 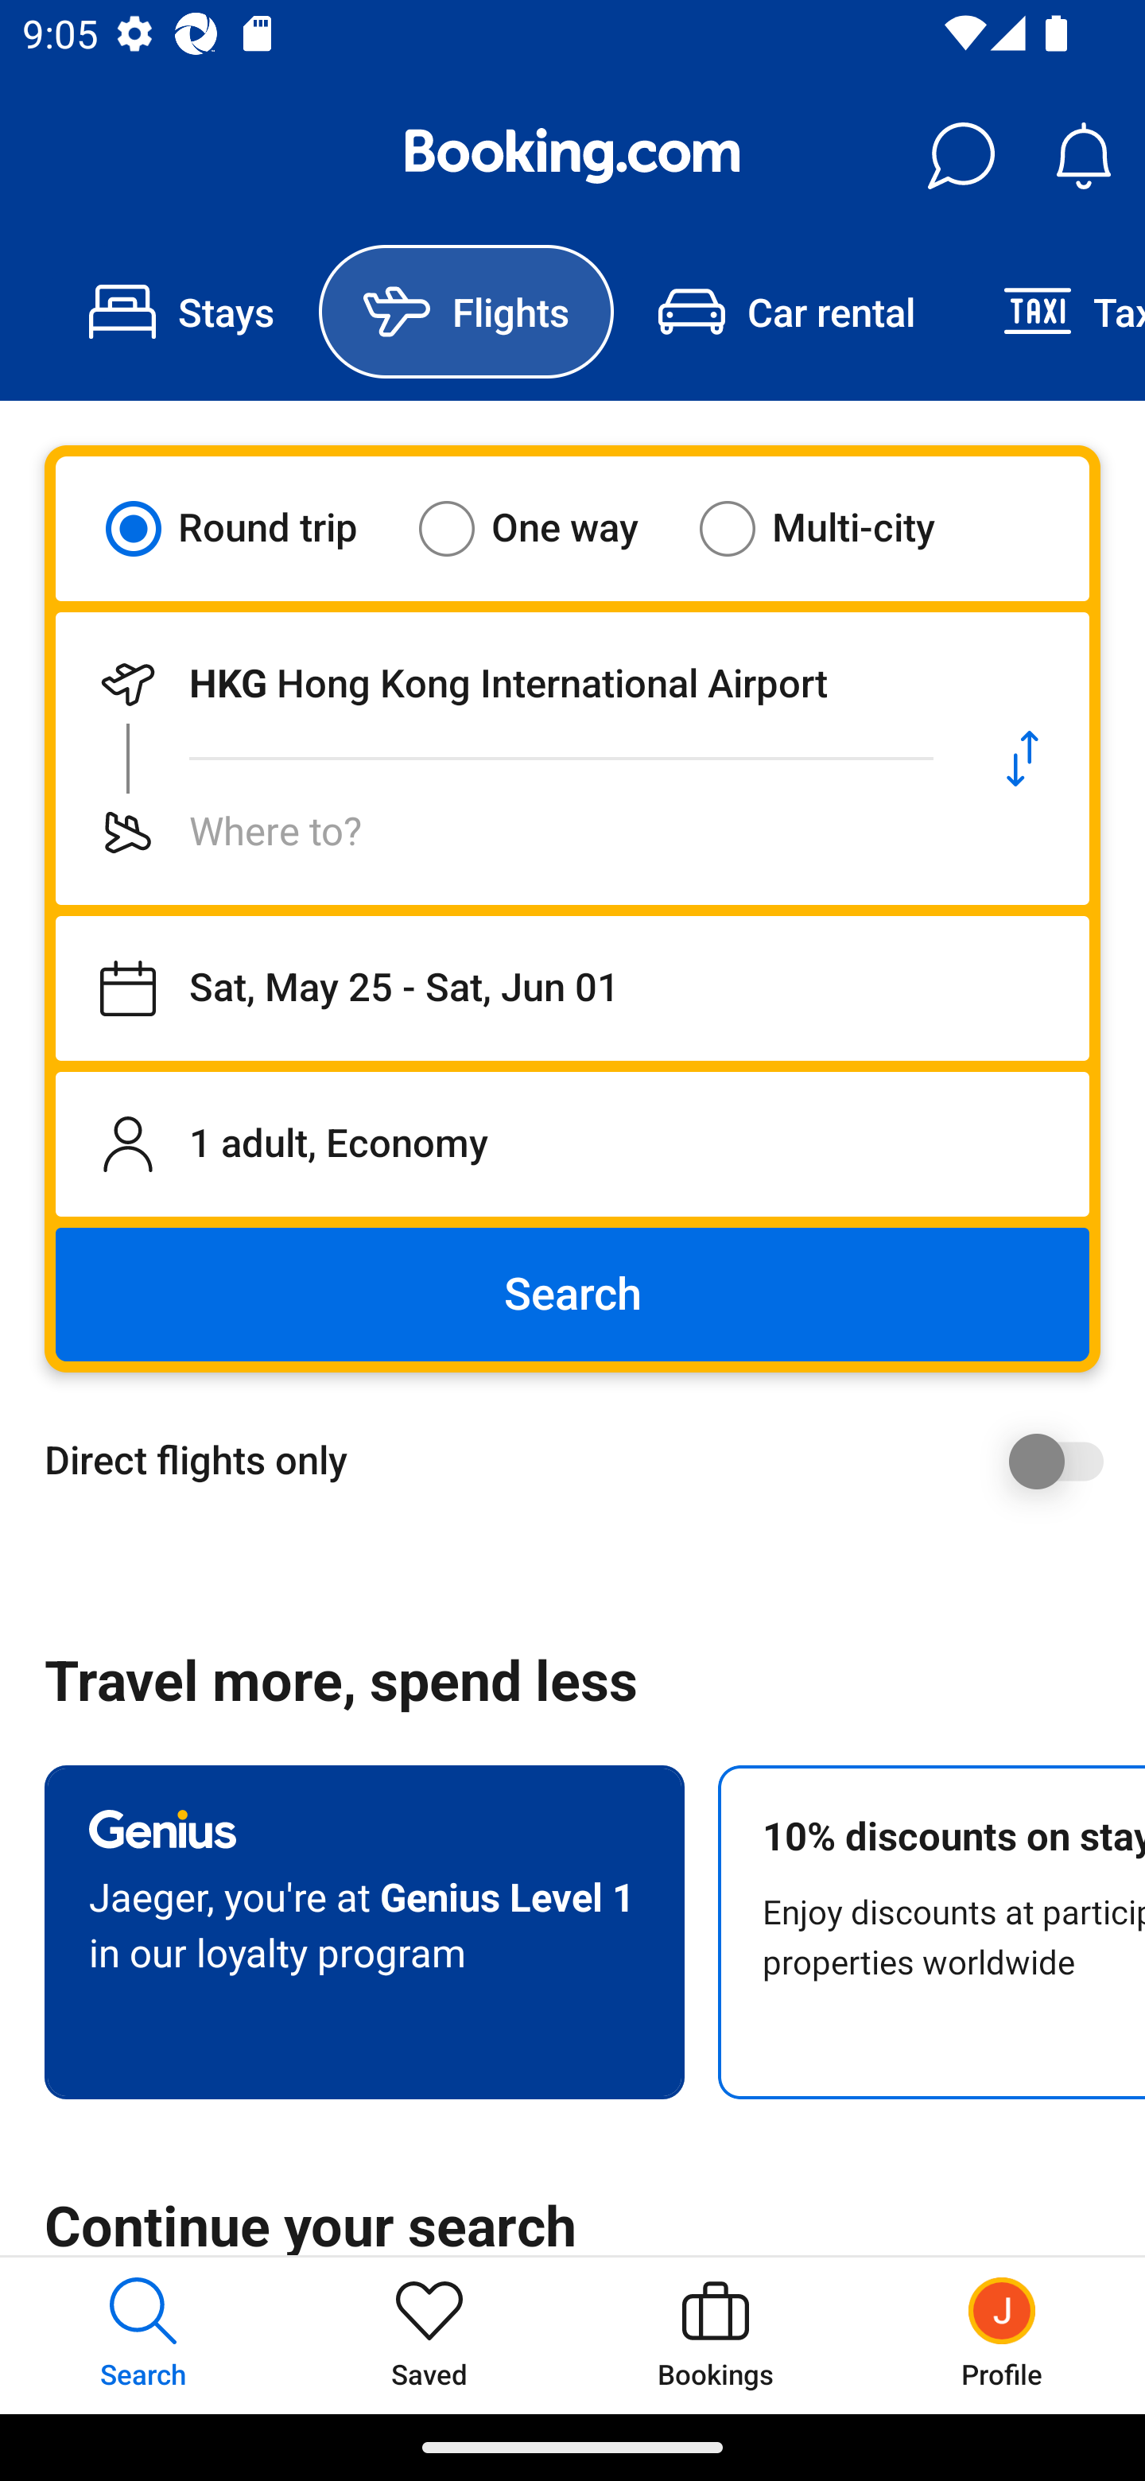 What do you see at coordinates (1023, 759) in the screenshot?
I see `Swap departure location and destination` at bounding box center [1023, 759].